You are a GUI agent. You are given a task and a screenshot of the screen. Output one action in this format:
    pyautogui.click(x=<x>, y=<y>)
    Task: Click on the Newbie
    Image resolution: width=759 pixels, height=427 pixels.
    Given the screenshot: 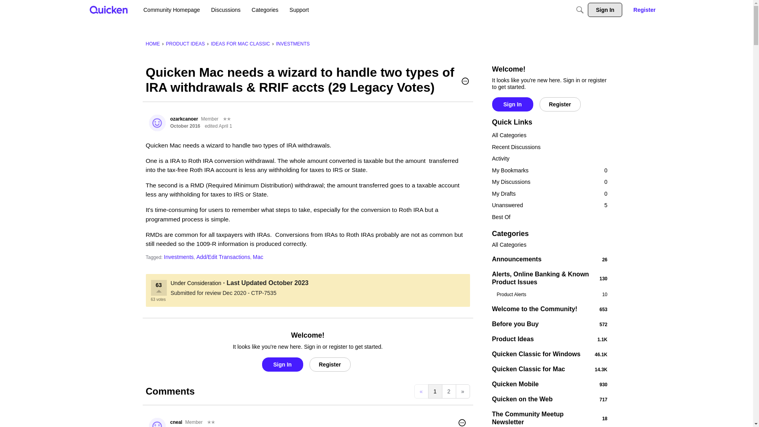 What is the action you would take?
    pyautogui.click(x=211, y=422)
    